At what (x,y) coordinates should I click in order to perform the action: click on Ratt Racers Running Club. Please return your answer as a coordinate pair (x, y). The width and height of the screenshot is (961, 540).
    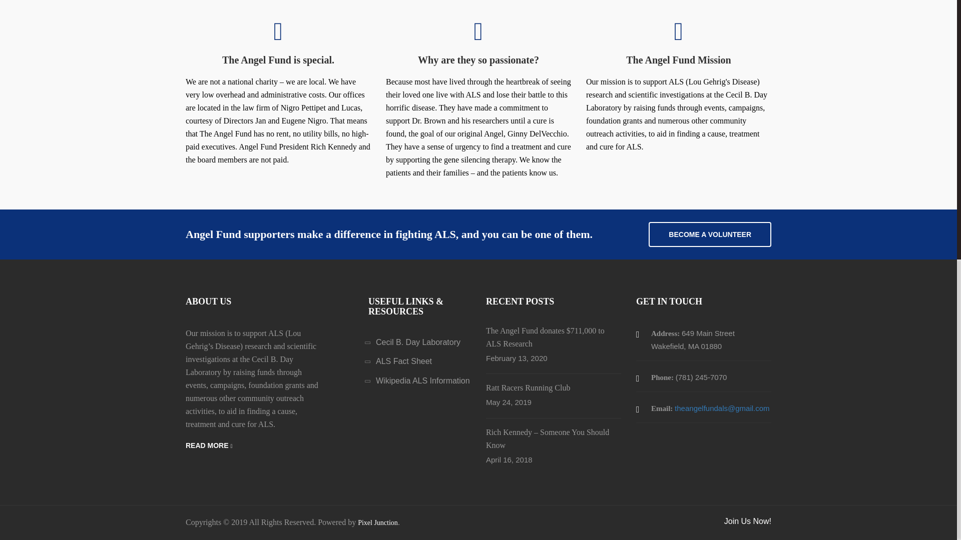
    Looking at the image, I should click on (528, 390).